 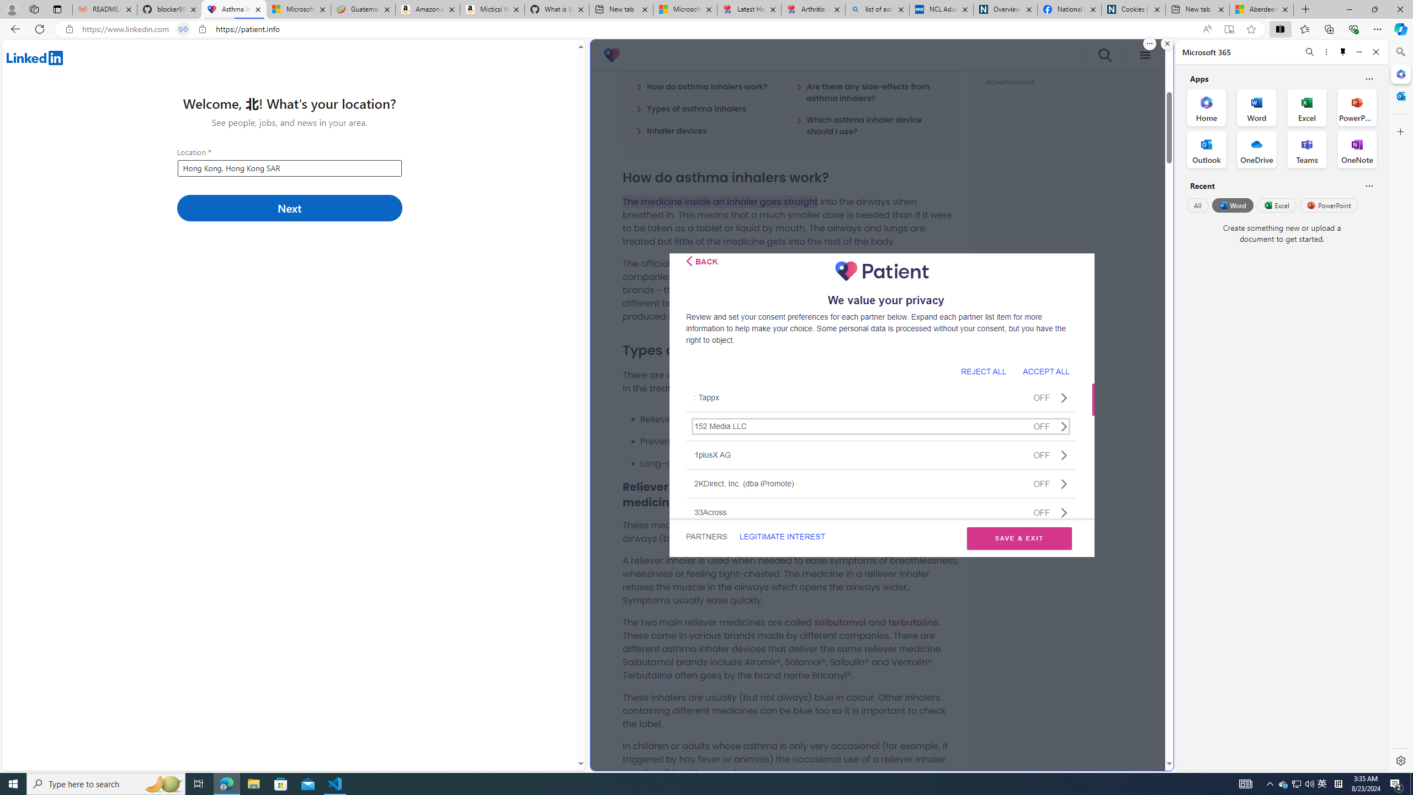 I want to click on LEGITIMATE INTEREST, so click(x=782, y=537).